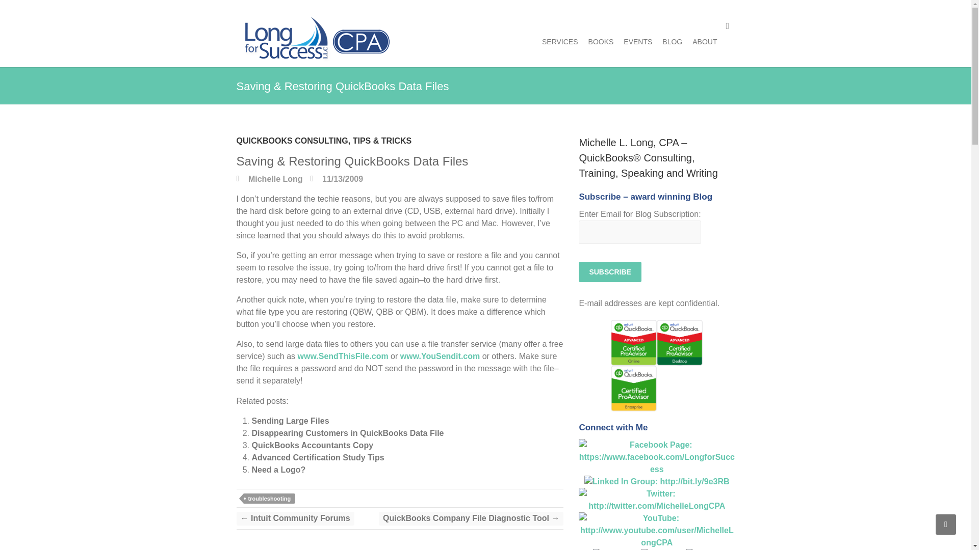 This screenshot has height=550, width=979. What do you see at coordinates (269, 179) in the screenshot?
I see `Michelle Long` at bounding box center [269, 179].